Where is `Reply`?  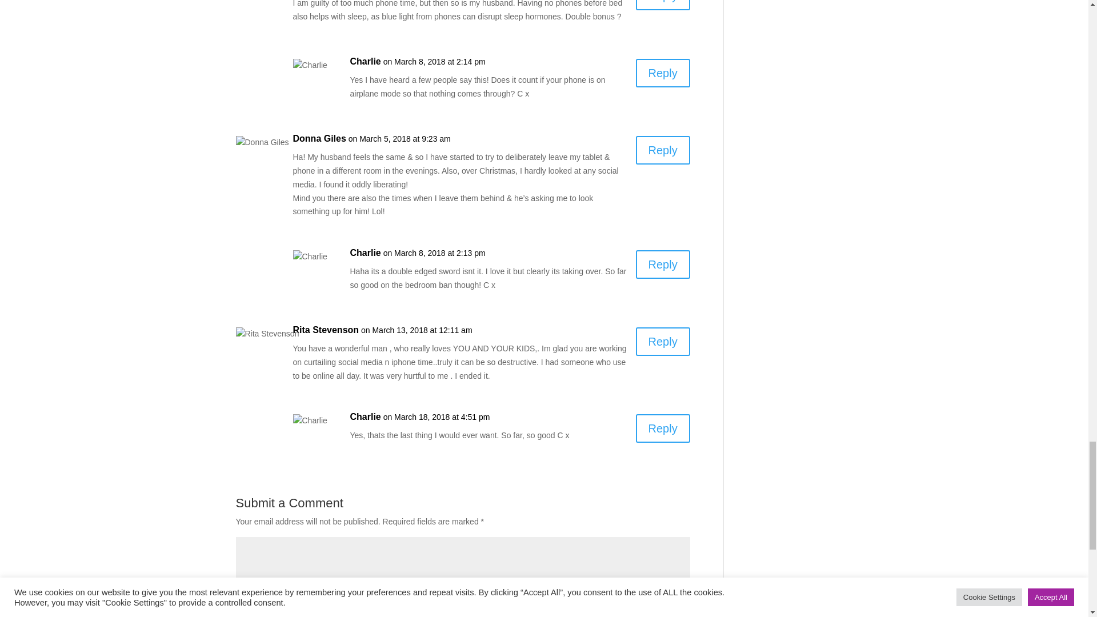
Reply is located at coordinates (663, 265).